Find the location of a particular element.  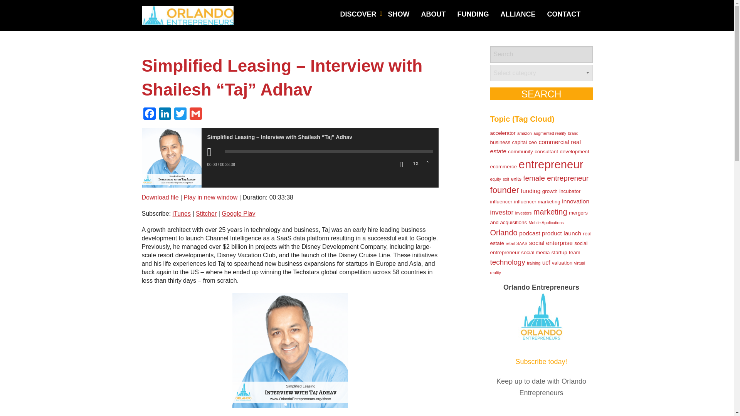

LinkedIn is located at coordinates (165, 114).